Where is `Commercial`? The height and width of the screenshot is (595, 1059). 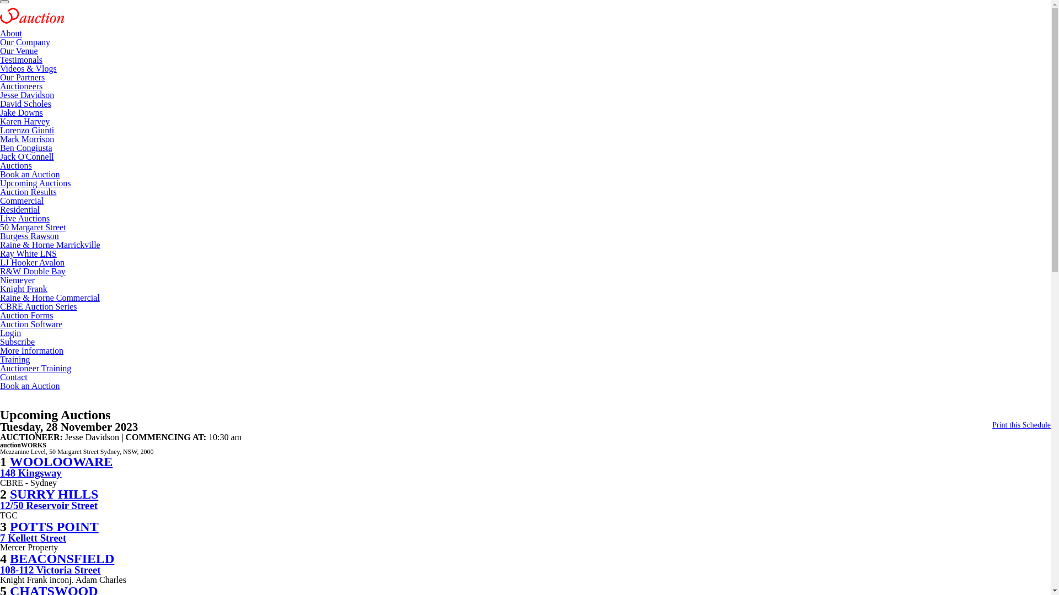
Commercial is located at coordinates (22, 201).